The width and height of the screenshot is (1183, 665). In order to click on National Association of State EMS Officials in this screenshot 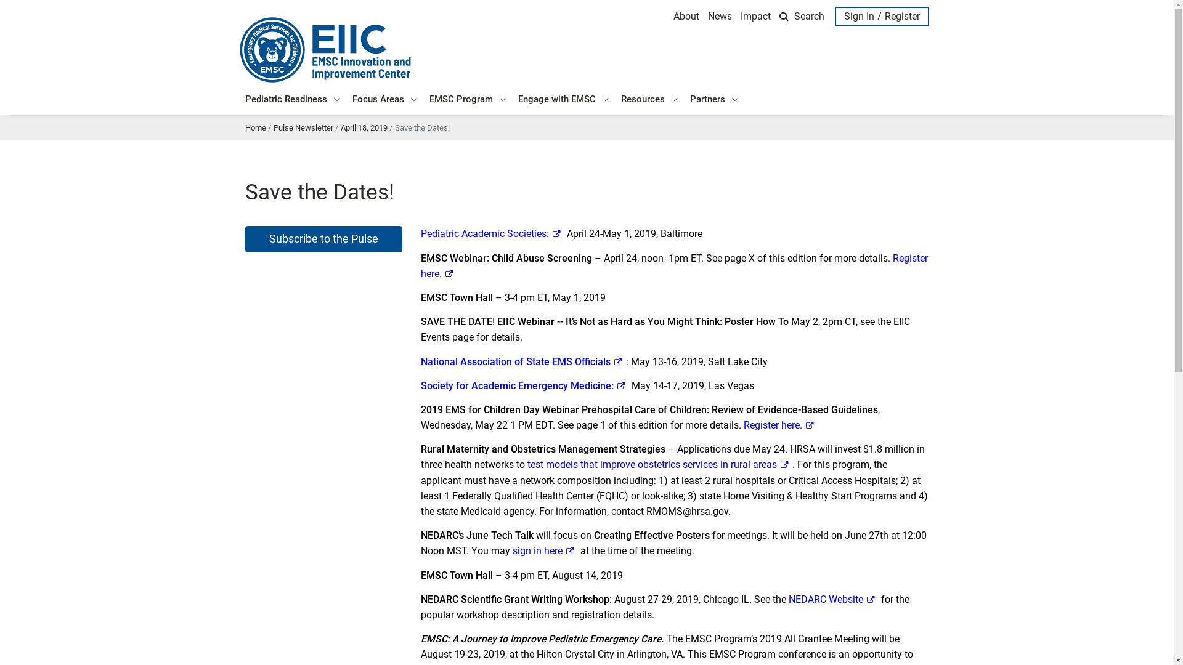, I will do `click(523, 362)`.